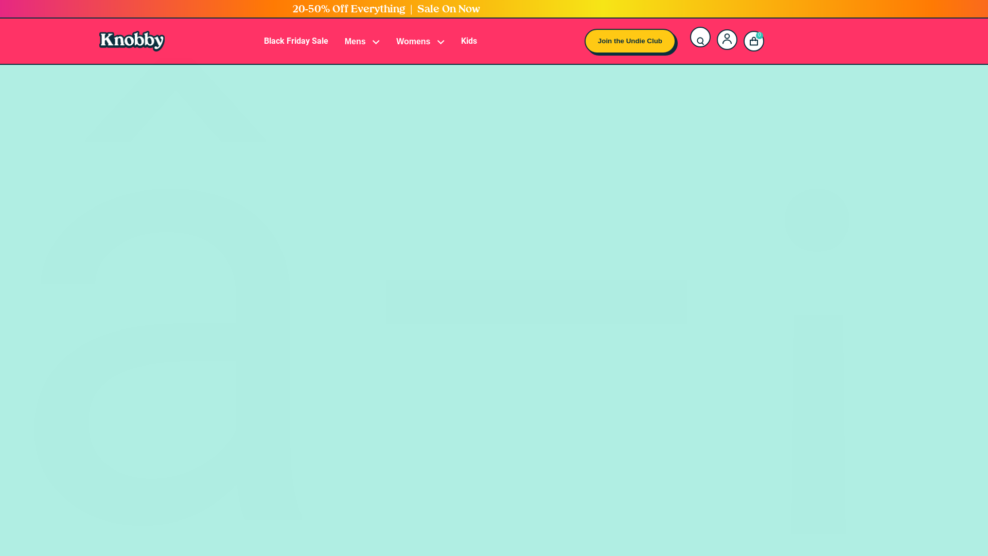 The width and height of the screenshot is (988, 556). What do you see at coordinates (386, 10) in the screenshot?
I see `20-50% Off Everything  |  Sale On Now` at bounding box center [386, 10].